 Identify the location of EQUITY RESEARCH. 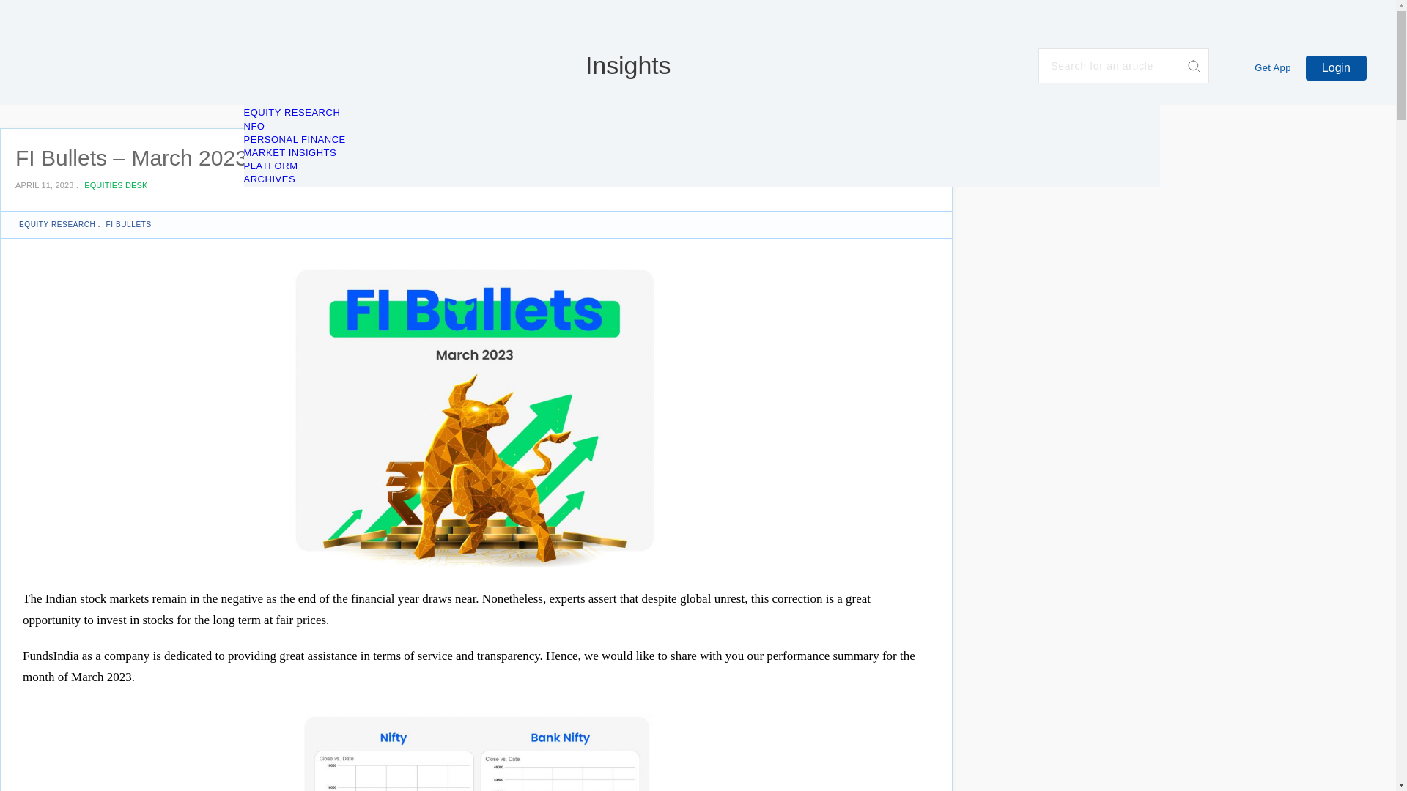
(292, 111).